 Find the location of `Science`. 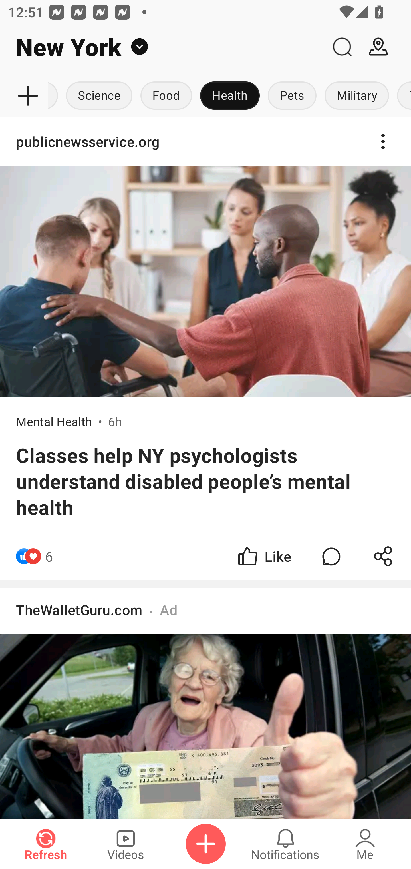

Science is located at coordinates (99, 96).